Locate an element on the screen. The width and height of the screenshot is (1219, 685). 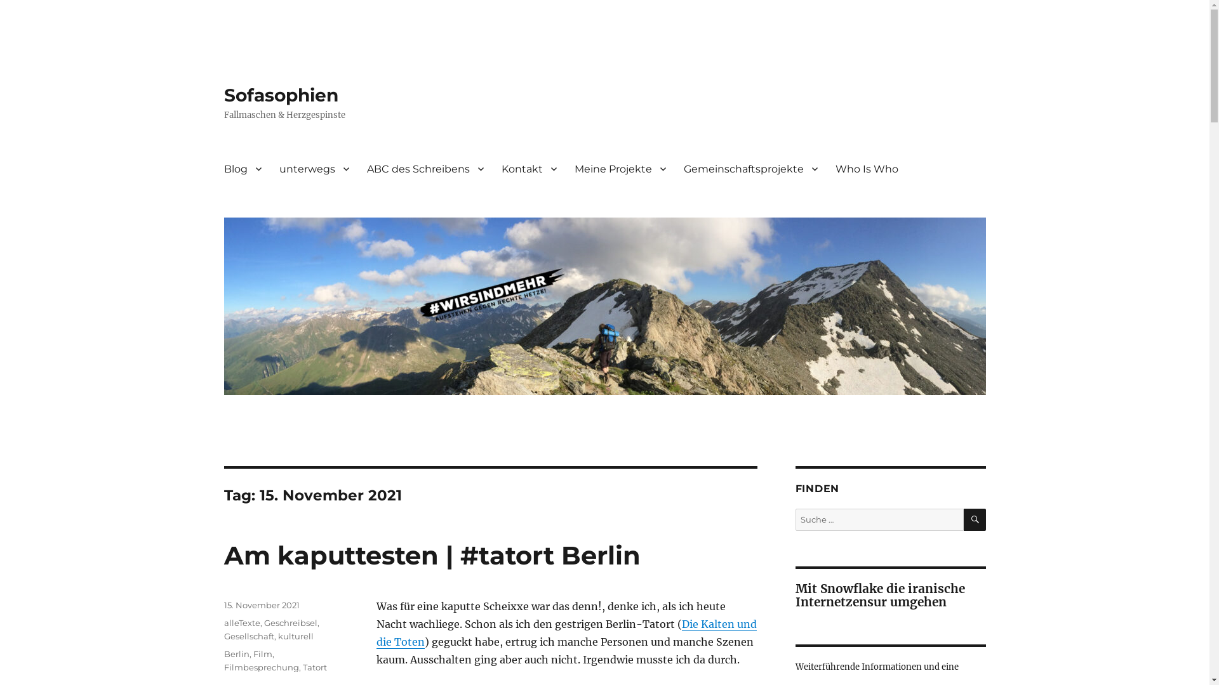
Gemeinschaftsprojekte is located at coordinates (750, 169).